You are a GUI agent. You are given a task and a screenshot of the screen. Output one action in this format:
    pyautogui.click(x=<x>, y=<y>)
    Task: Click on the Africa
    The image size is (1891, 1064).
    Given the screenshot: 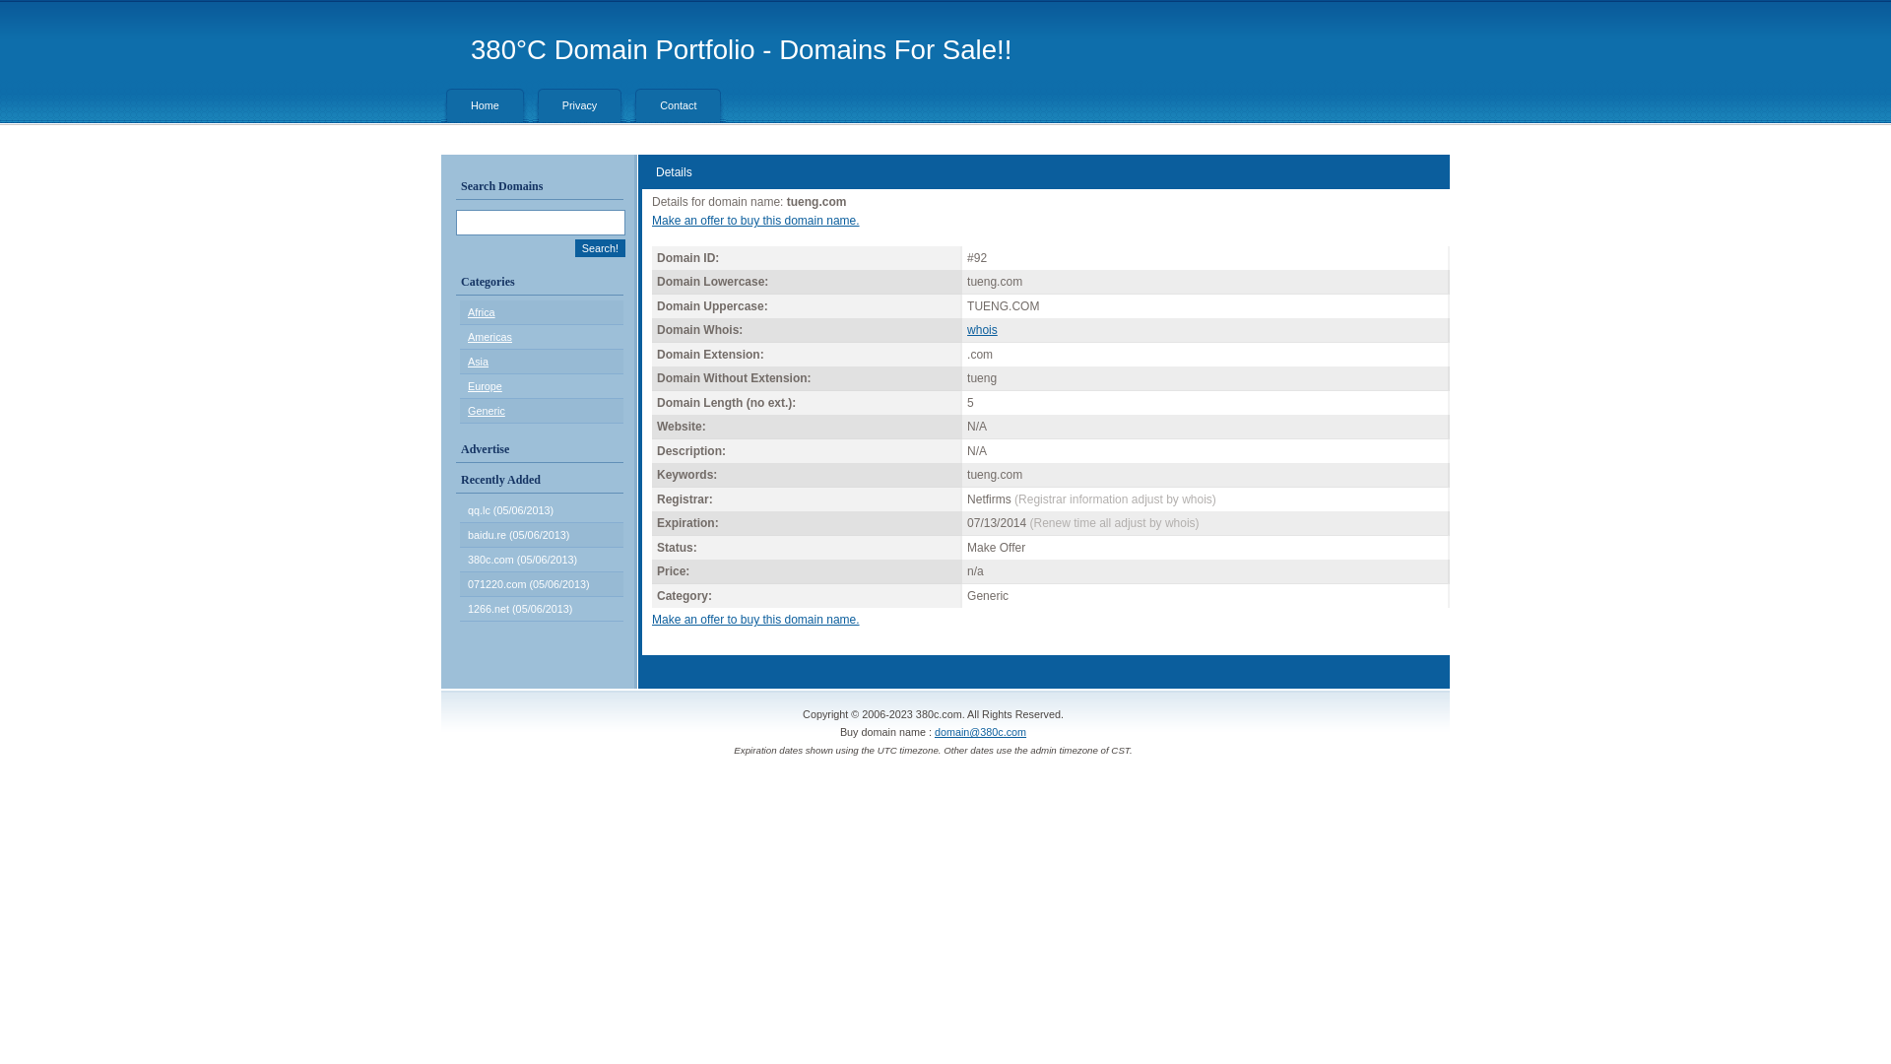 What is the action you would take?
    pyautogui.click(x=482, y=312)
    